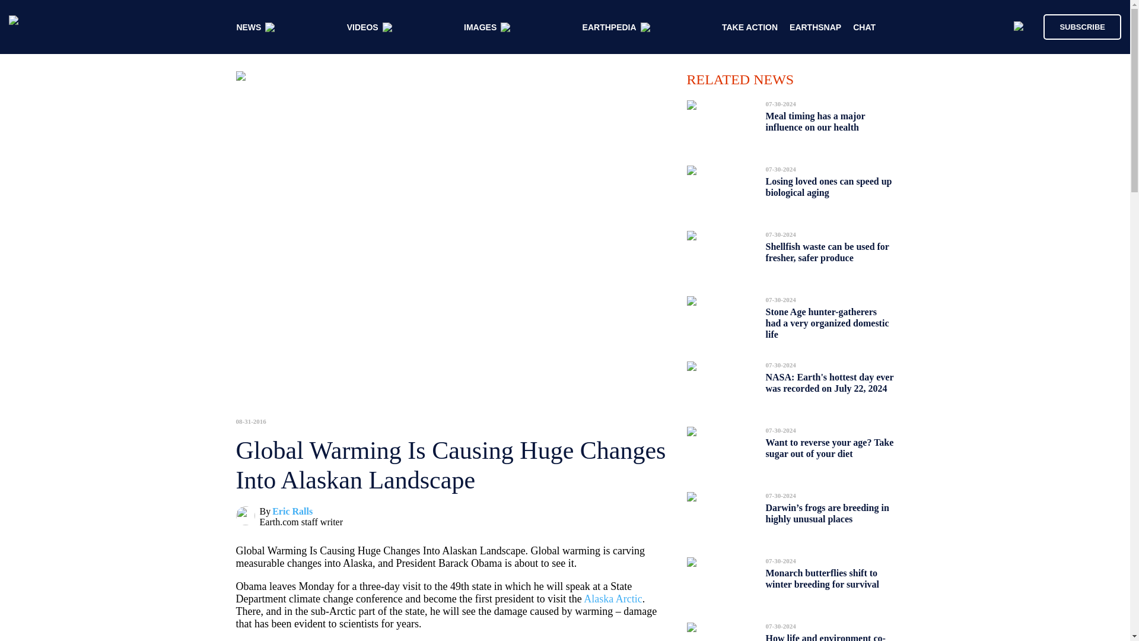  I want to click on Losing loved ones can speed up biological aging, so click(828, 187).